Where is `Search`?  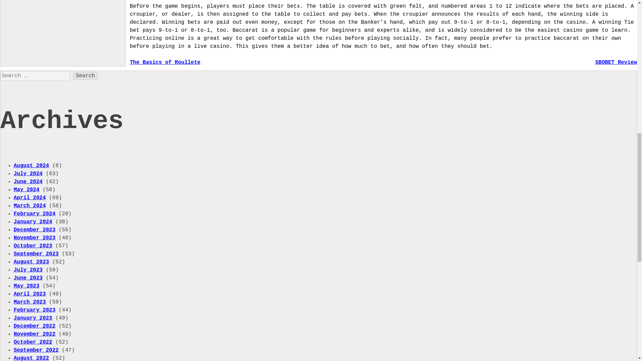
Search is located at coordinates (86, 76).